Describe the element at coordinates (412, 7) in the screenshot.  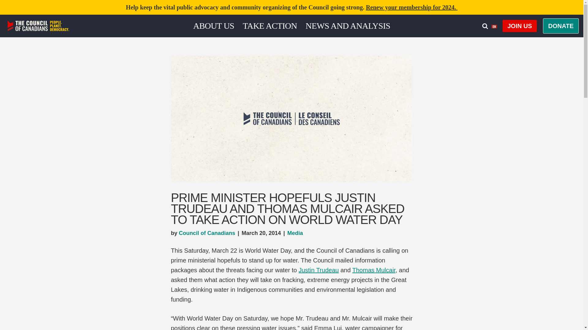
I see `Renew your membership for 2024. ` at that location.